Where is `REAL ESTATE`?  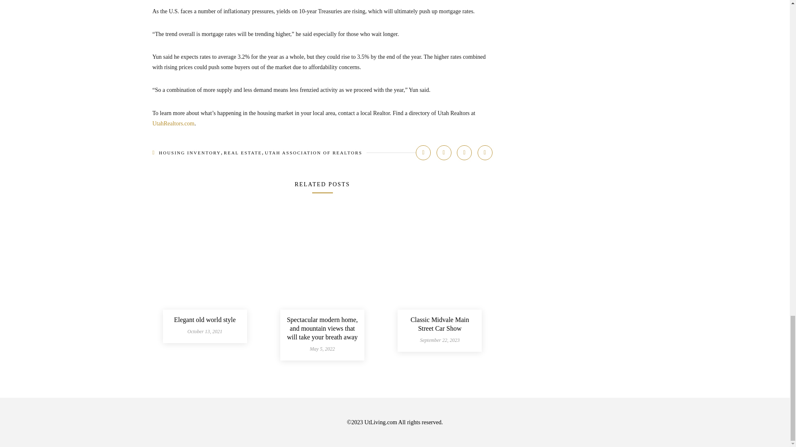 REAL ESTATE is located at coordinates (243, 152).